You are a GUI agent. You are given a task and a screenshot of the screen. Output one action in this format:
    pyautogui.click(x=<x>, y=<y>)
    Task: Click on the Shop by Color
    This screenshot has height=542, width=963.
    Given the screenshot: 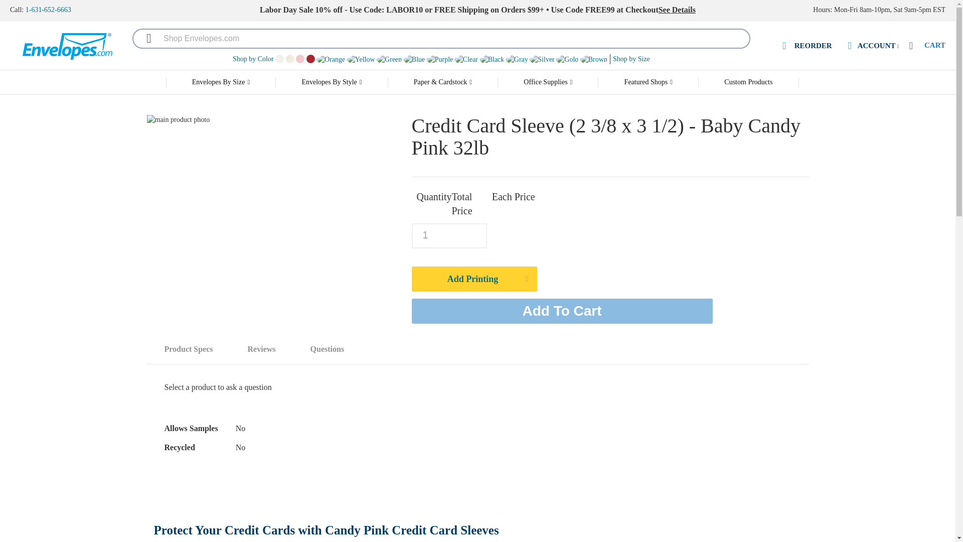 What is the action you would take?
    pyautogui.click(x=253, y=59)
    